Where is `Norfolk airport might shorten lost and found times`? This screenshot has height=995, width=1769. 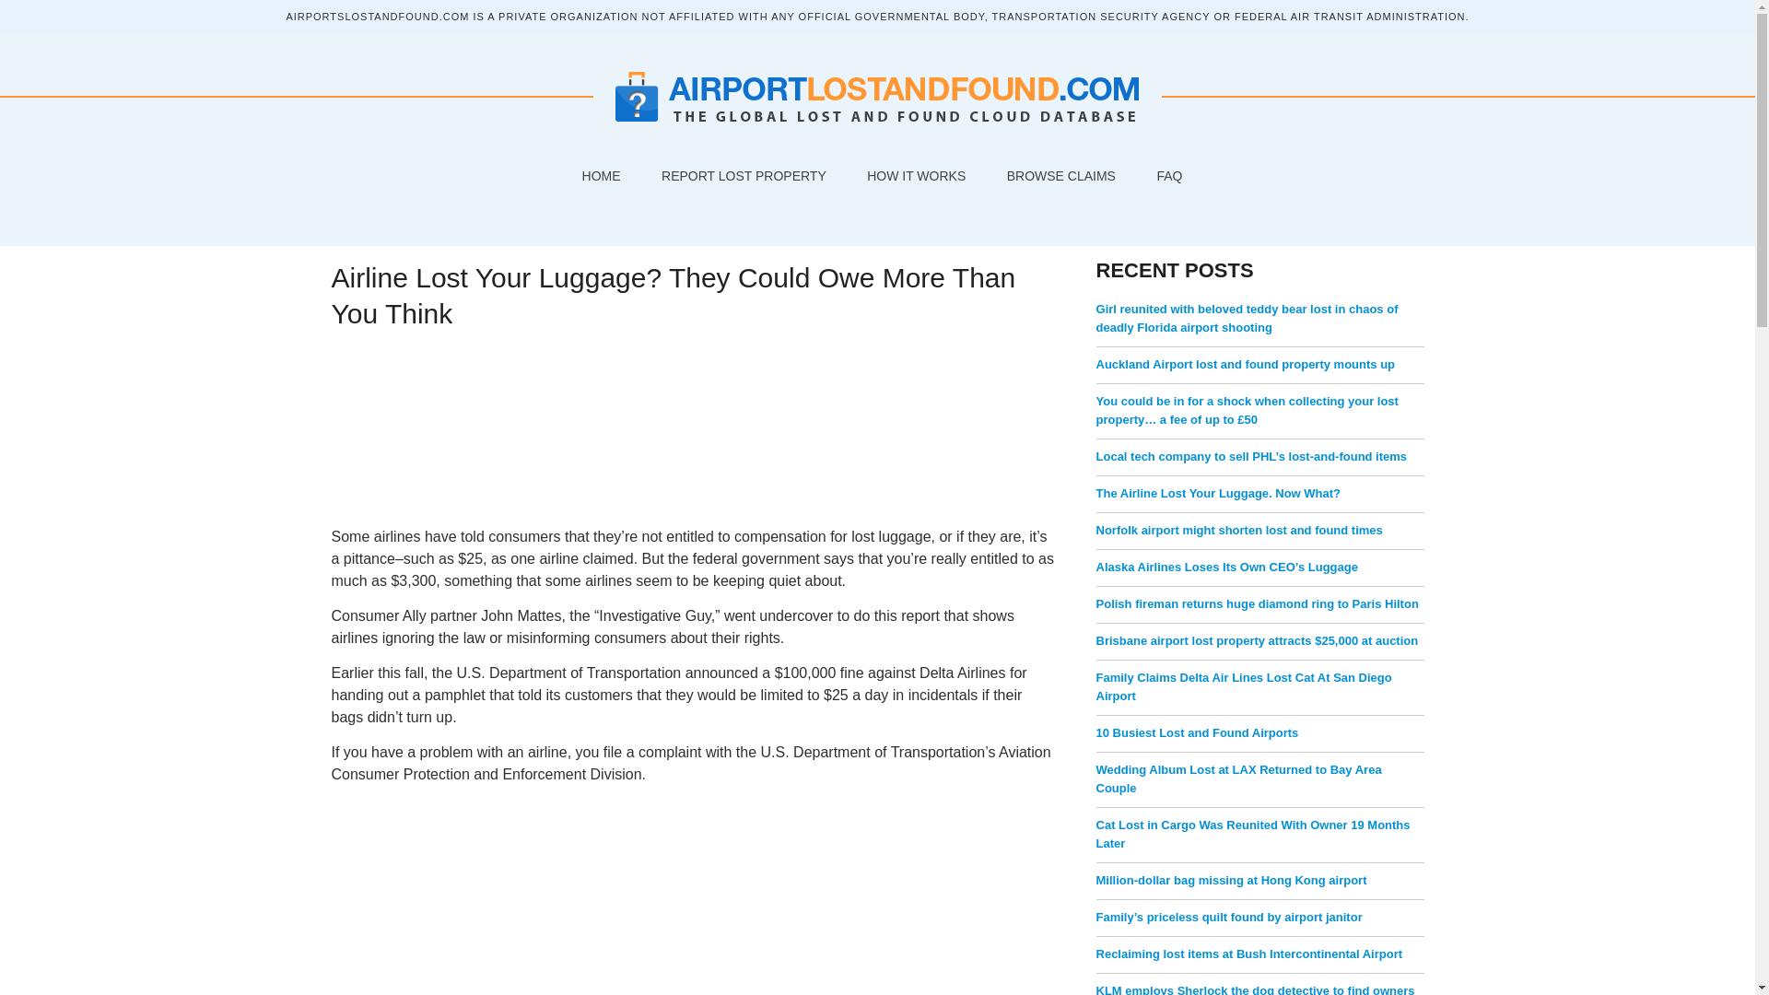 Norfolk airport might shorten lost and found times is located at coordinates (1240, 531).